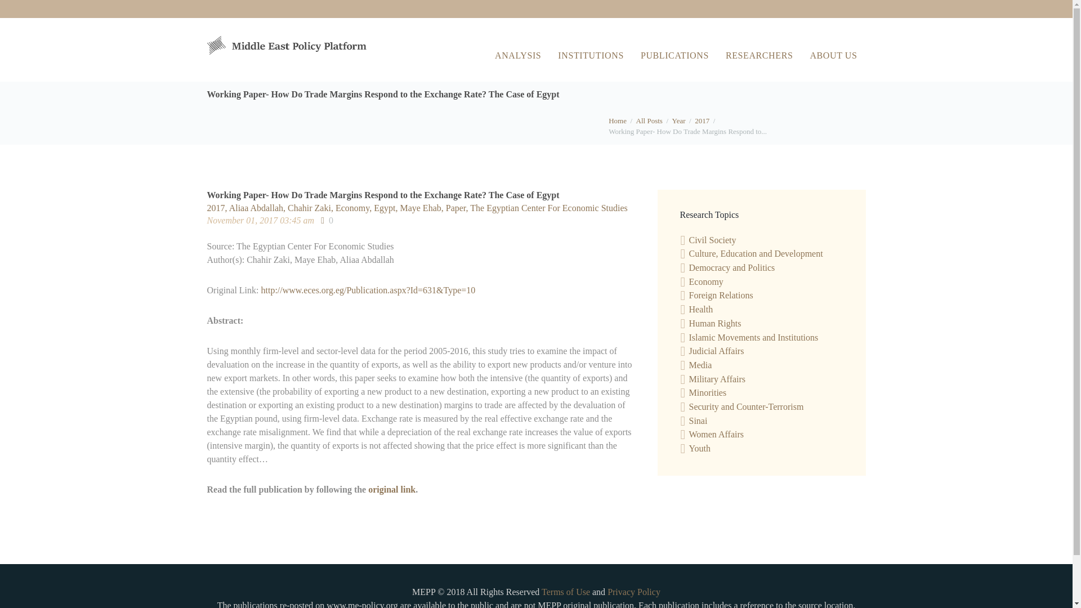 The height and width of the screenshot is (608, 1081). Describe the element at coordinates (715, 323) in the screenshot. I see `Human Rights` at that location.